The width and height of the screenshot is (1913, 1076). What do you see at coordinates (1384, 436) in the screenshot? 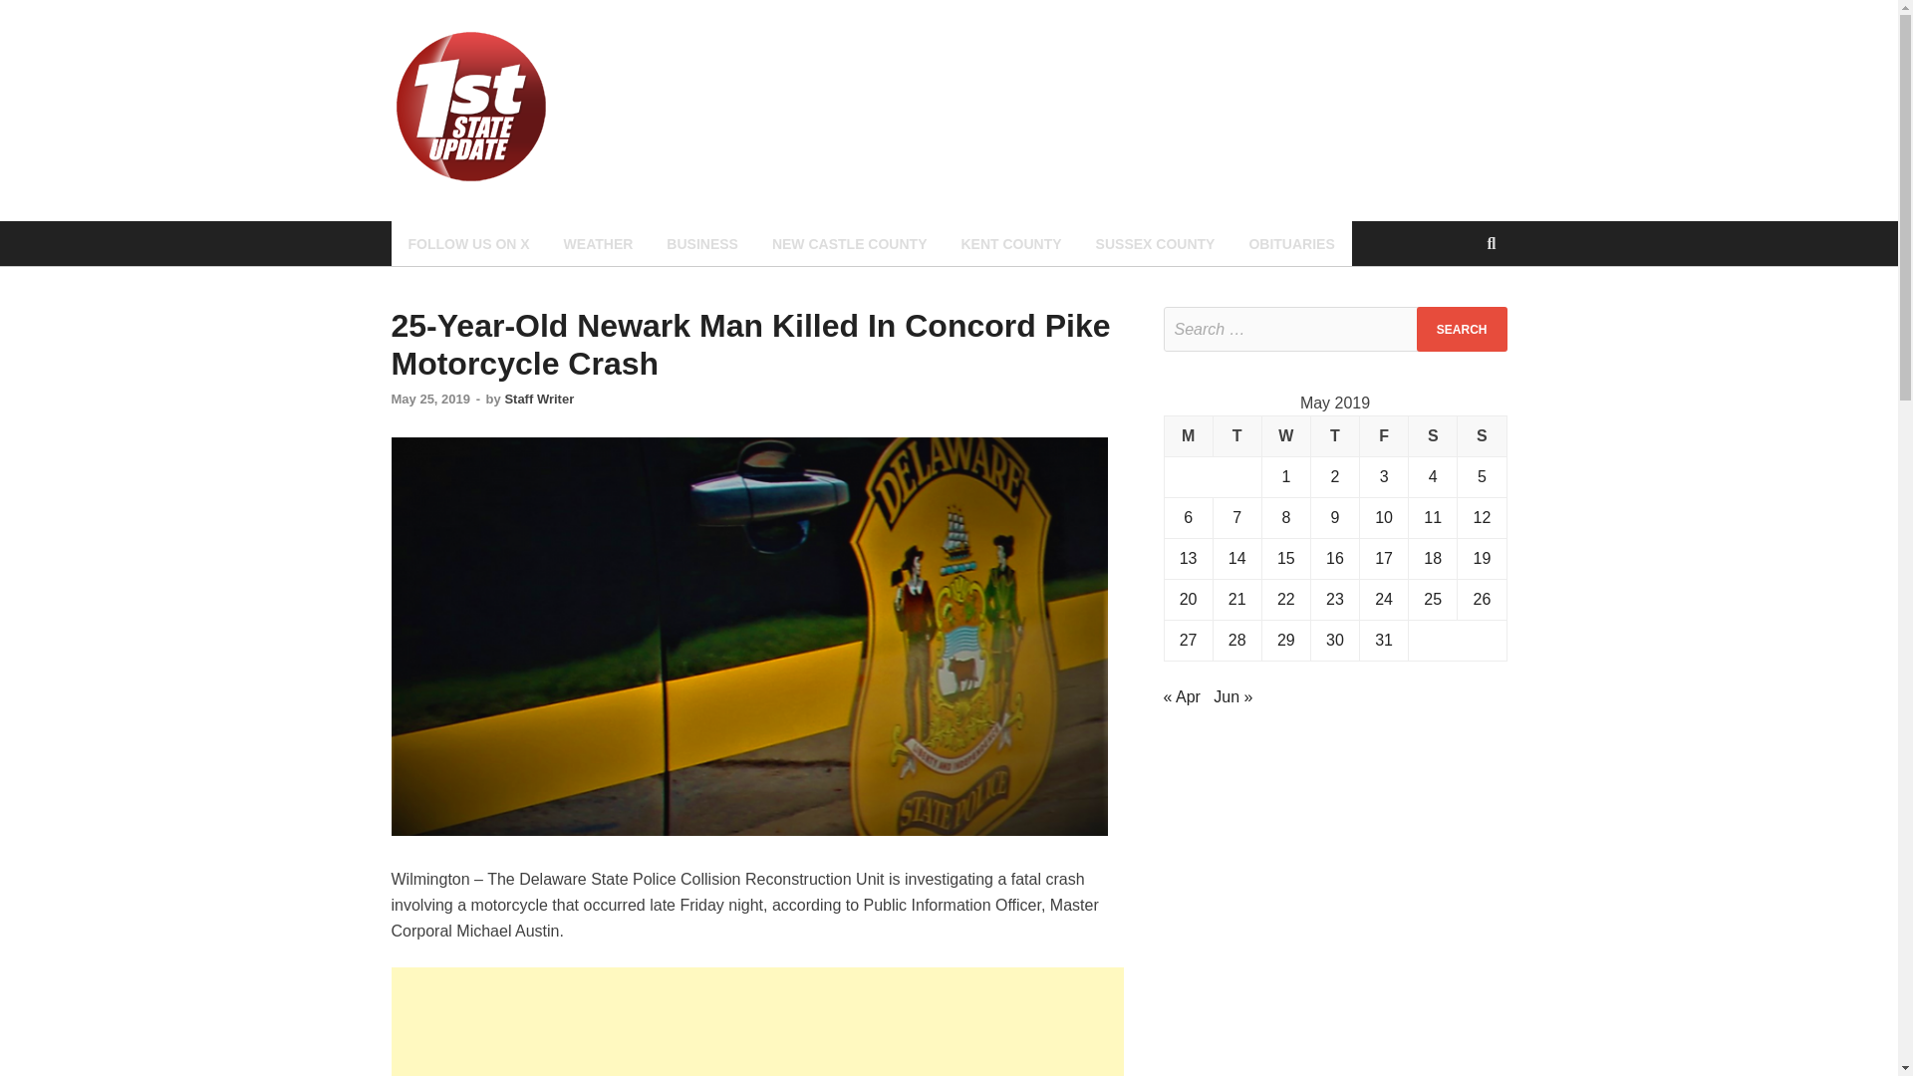
I see `Friday` at bounding box center [1384, 436].